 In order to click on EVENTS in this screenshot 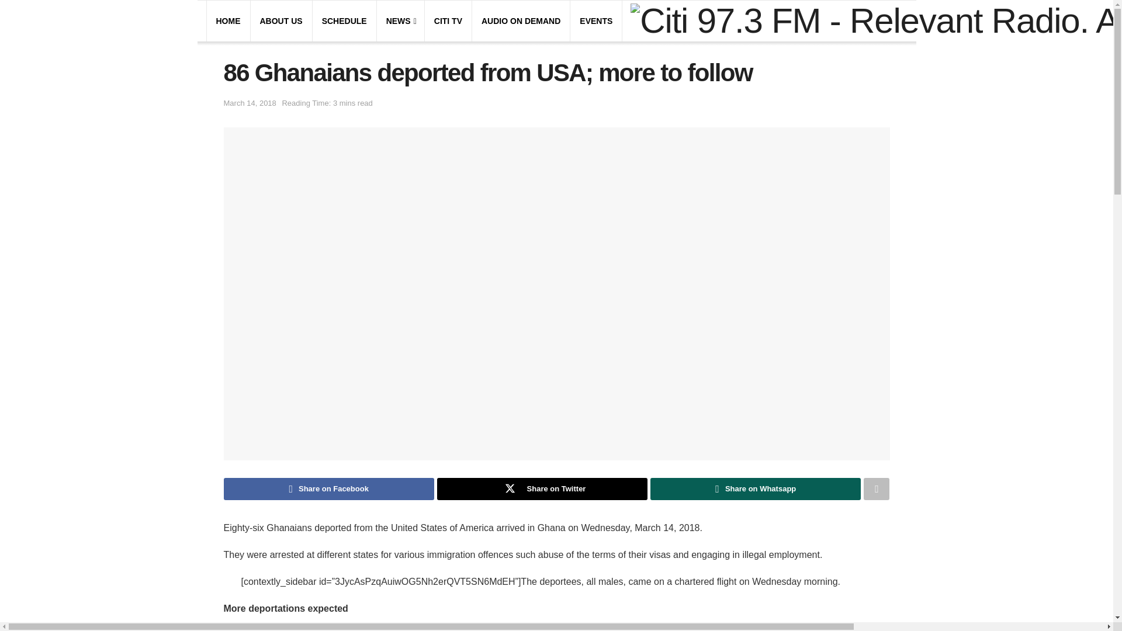, I will do `click(596, 20)`.